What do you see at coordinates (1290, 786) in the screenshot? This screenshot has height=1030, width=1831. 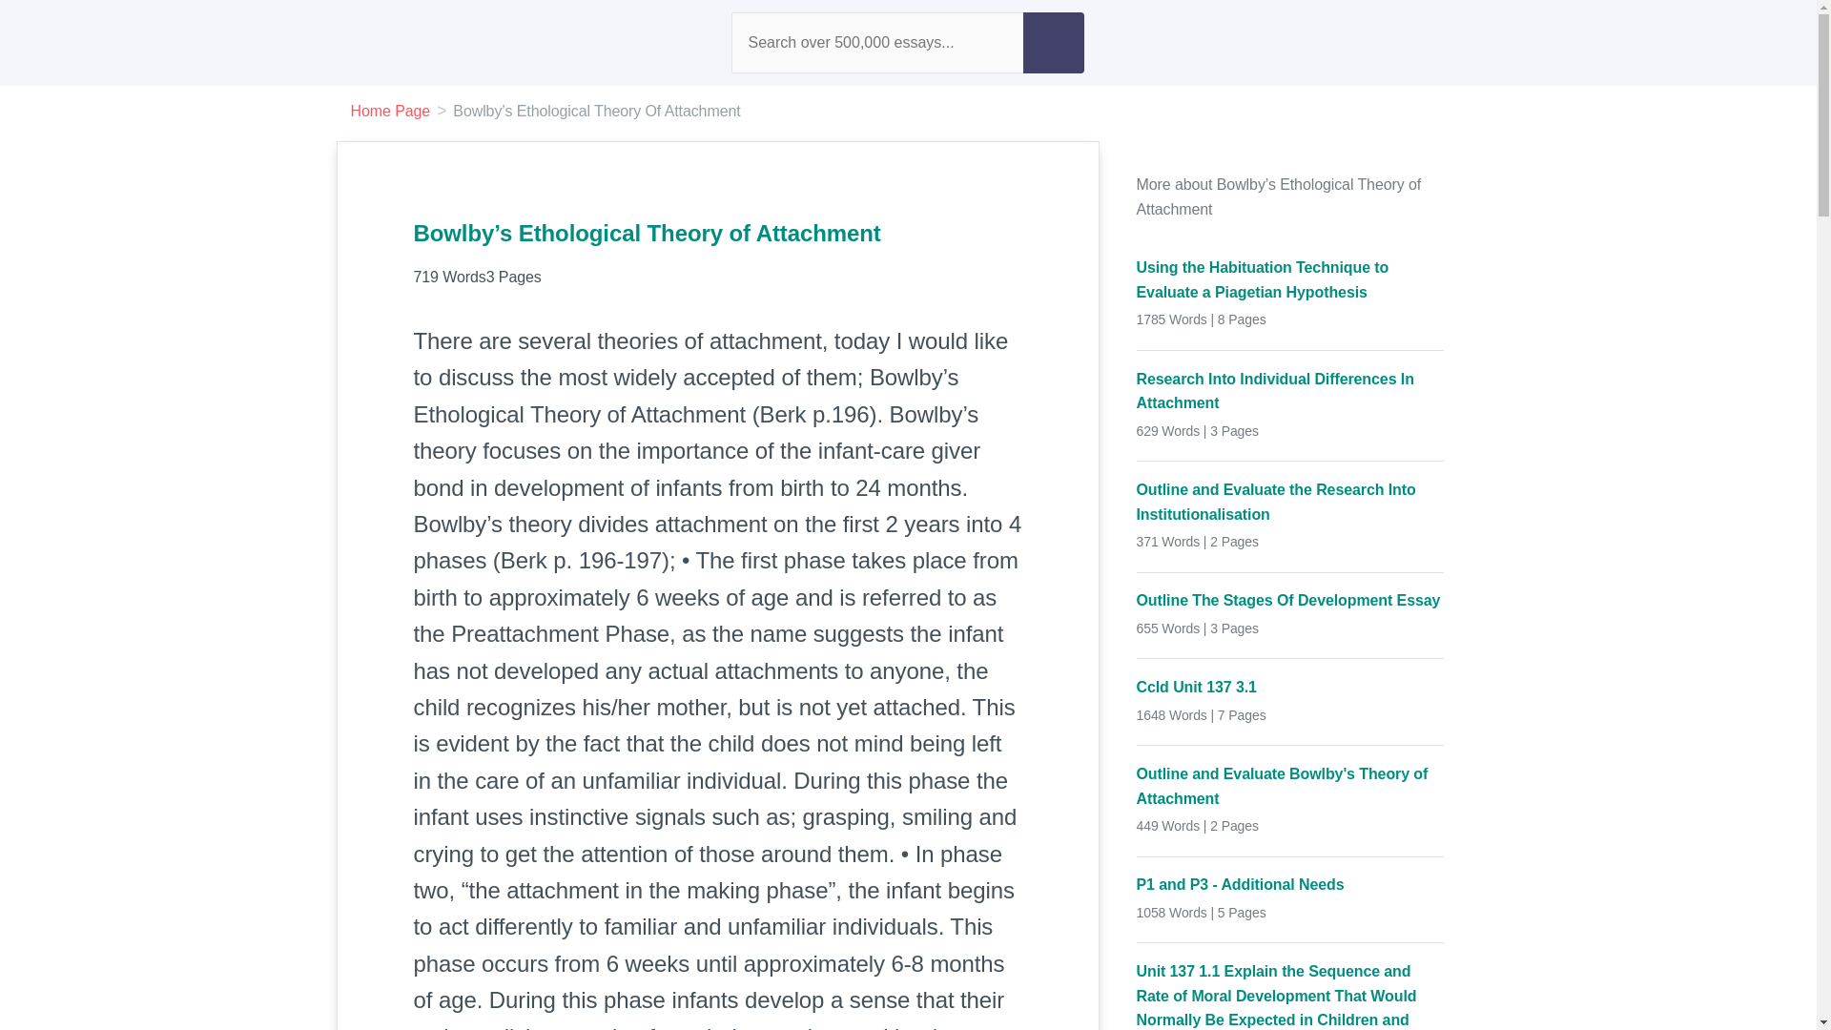 I see `Outline and Evaluate Bowlby's Theory of Attachment` at bounding box center [1290, 786].